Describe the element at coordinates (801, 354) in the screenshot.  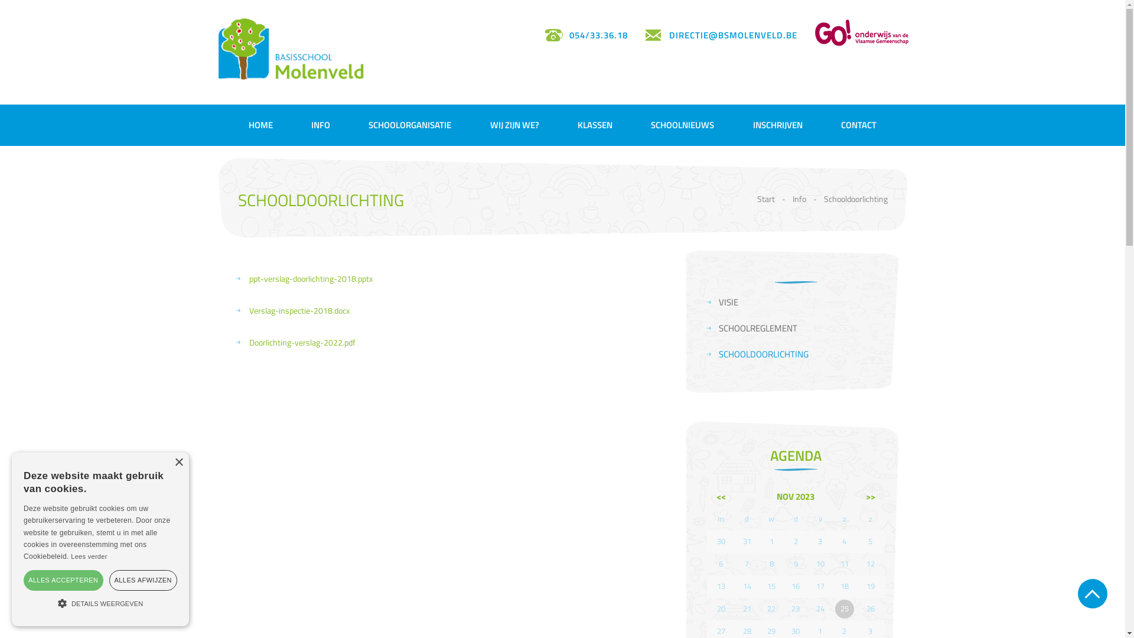
I see `SCHOOLDOORLICHTING` at that location.